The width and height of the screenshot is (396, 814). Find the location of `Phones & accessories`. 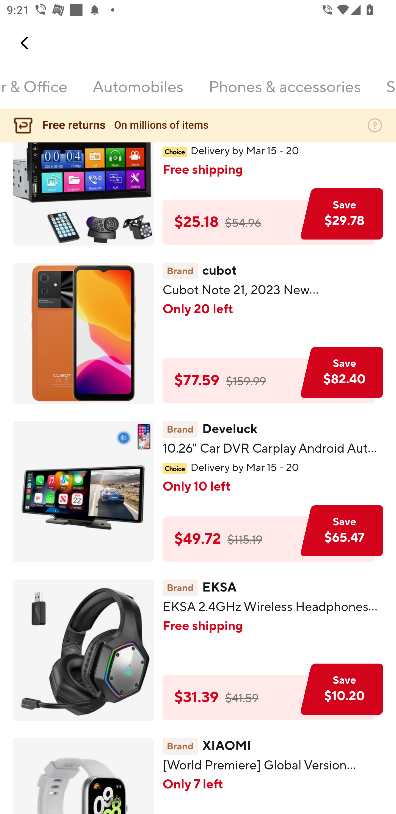

Phones & accessories is located at coordinates (284, 93).